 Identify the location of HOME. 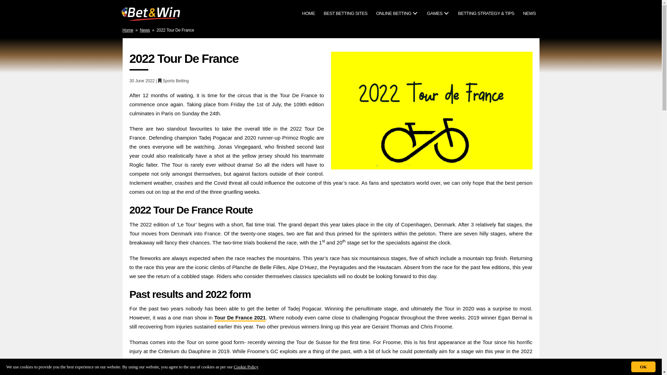
(308, 14).